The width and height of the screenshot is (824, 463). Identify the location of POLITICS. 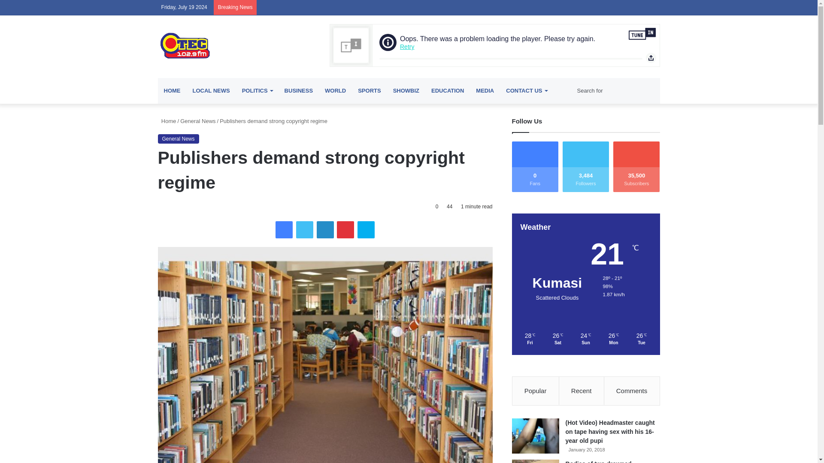
(257, 91).